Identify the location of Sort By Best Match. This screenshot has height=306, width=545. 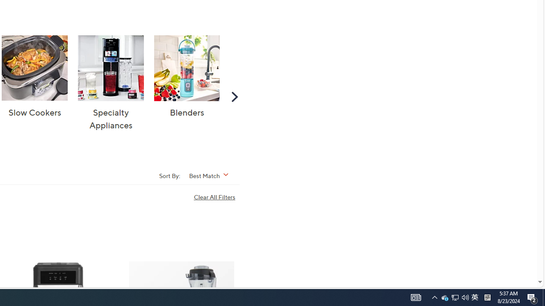
(211, 175).